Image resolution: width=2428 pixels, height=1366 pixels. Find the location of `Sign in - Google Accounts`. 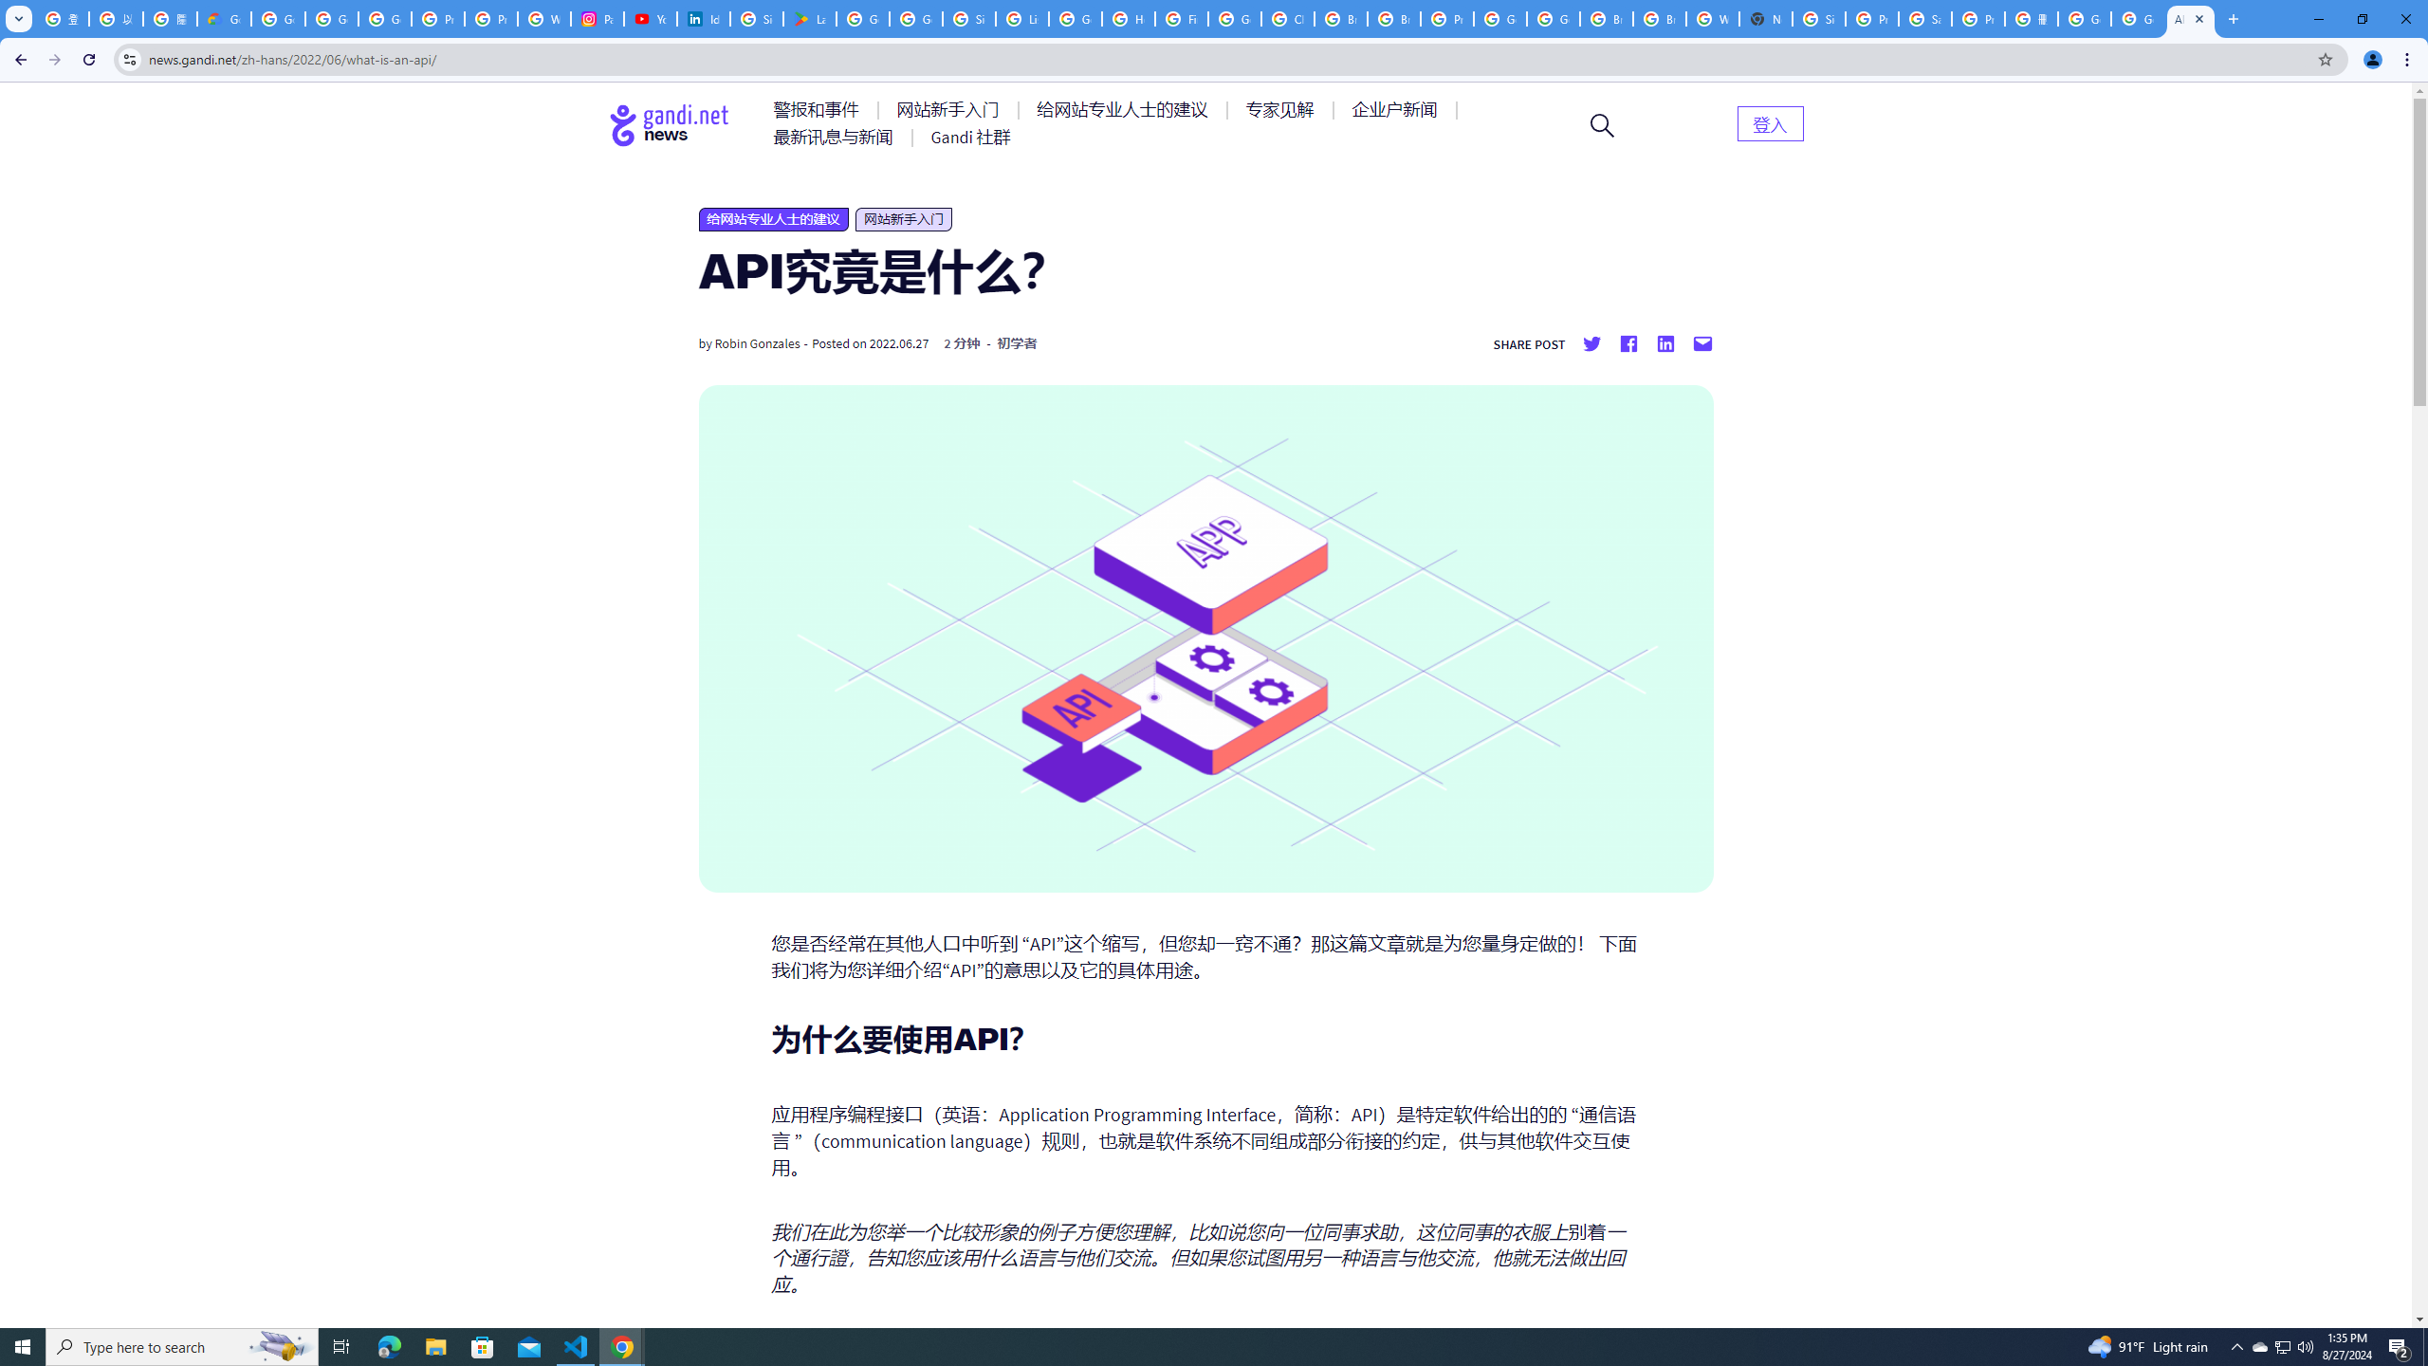

Sign in - Google Accounts is located at coordinates (969, 19).